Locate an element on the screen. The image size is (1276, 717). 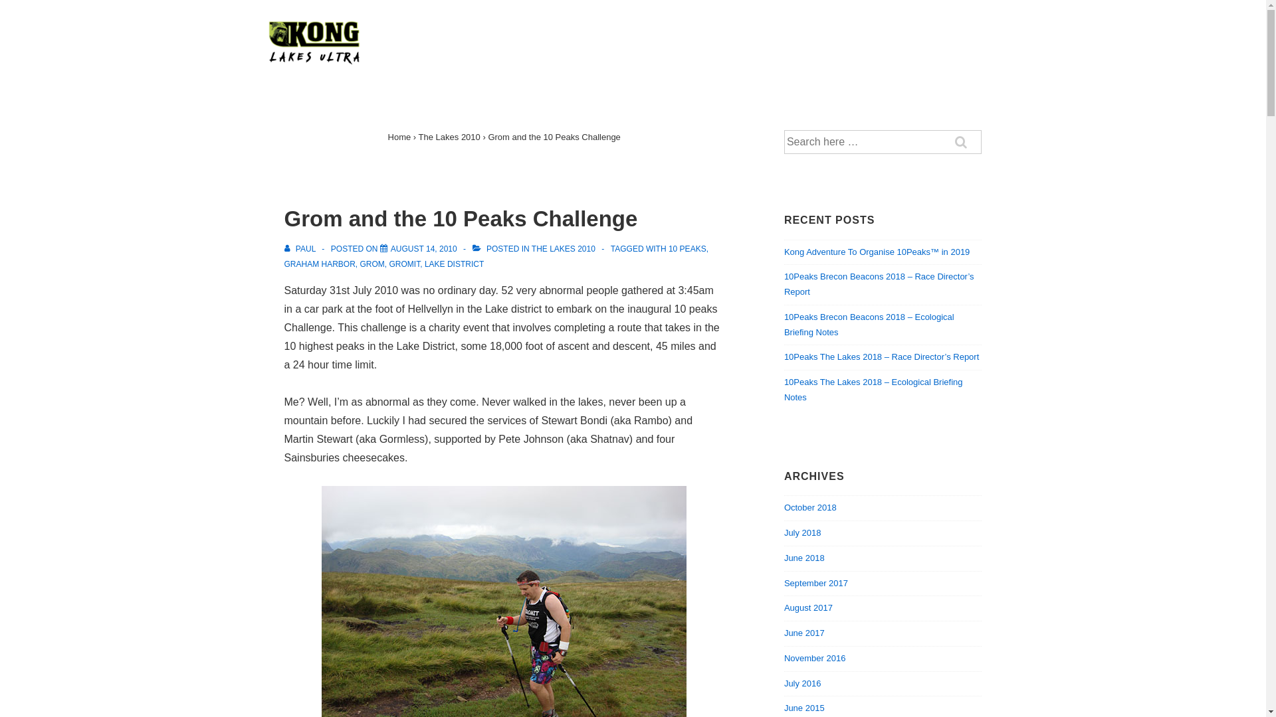
GROM is located at coordinates (372, 264).